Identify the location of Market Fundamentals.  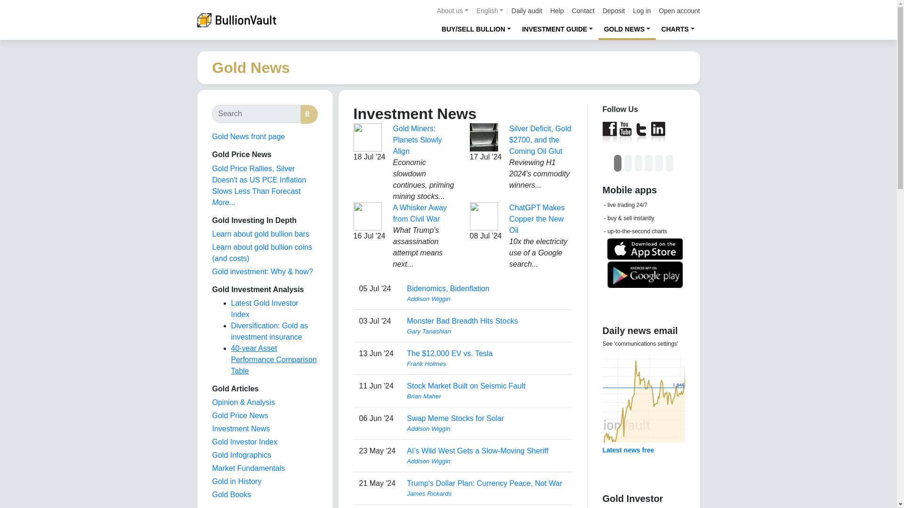
(248, 468).